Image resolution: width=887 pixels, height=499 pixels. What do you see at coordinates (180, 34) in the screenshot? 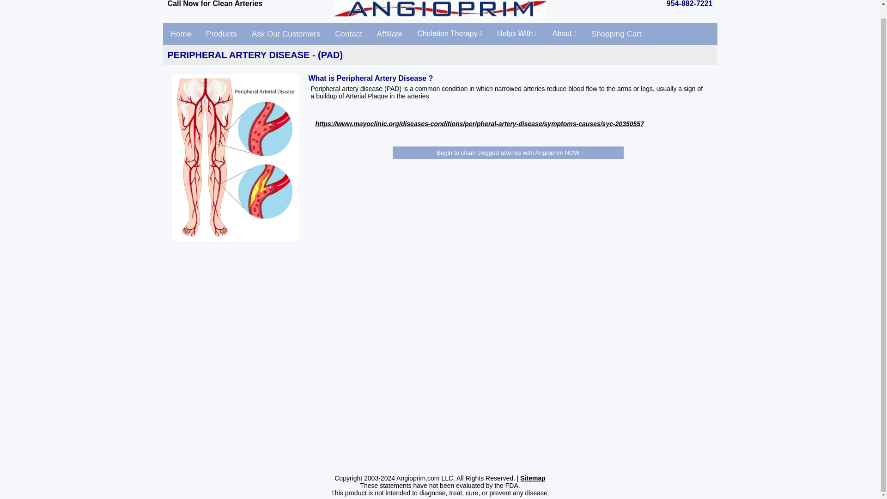
I see `Clean blocked arteries` at bounding box center [180, 34].